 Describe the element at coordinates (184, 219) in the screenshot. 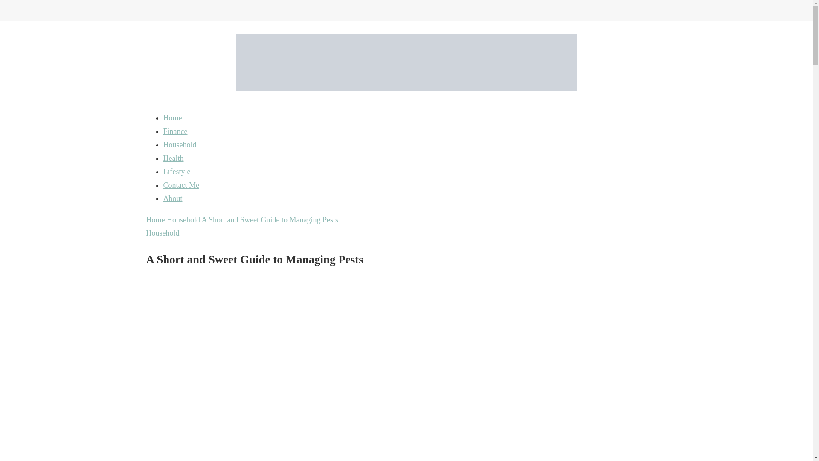

I see `Household` at that location.